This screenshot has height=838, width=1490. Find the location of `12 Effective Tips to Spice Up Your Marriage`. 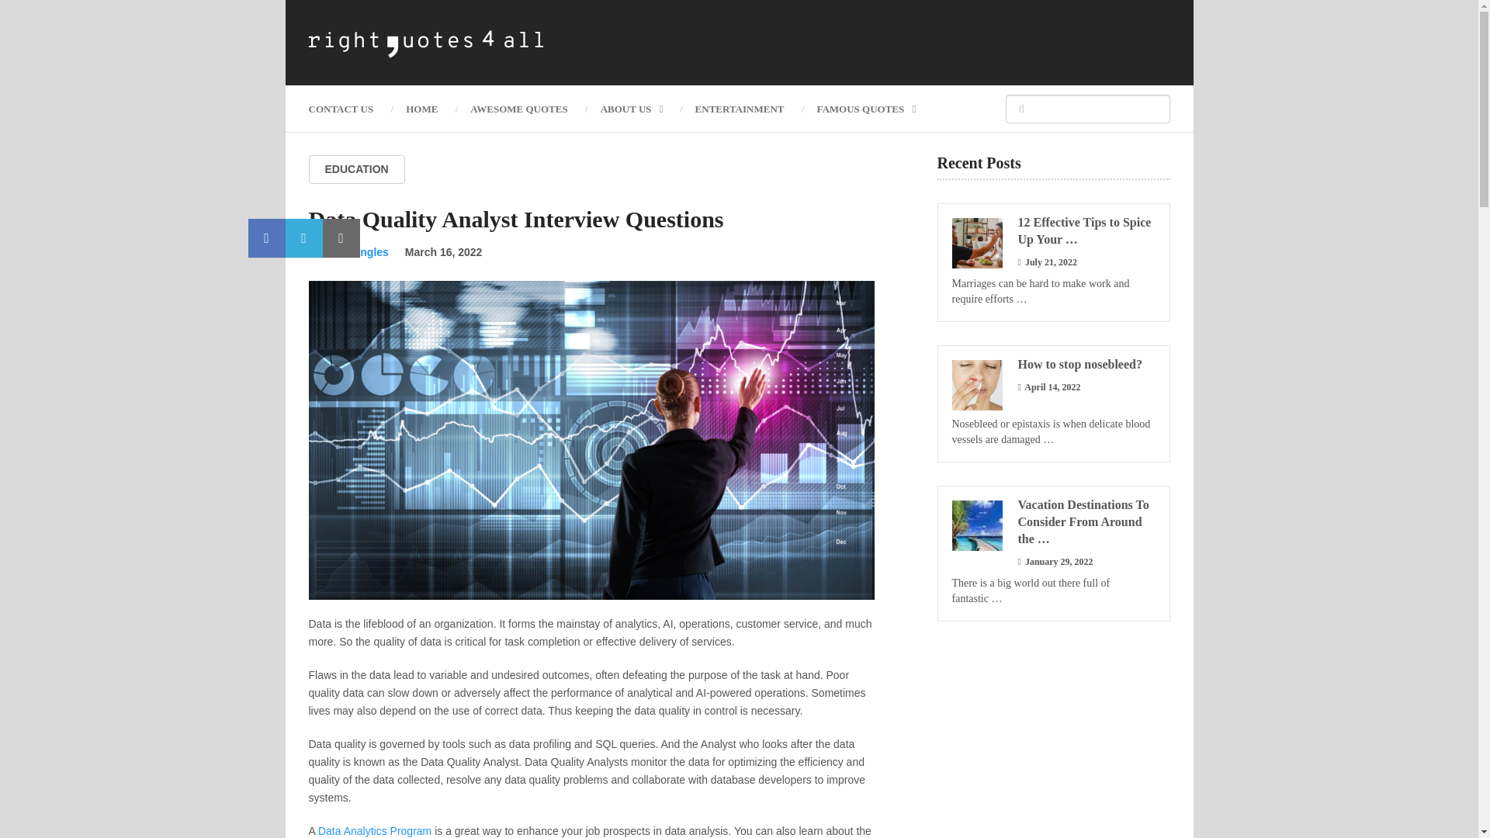

12 Effective Tips to Spice Up Your Marriage is located at coordinates (1053, 231).